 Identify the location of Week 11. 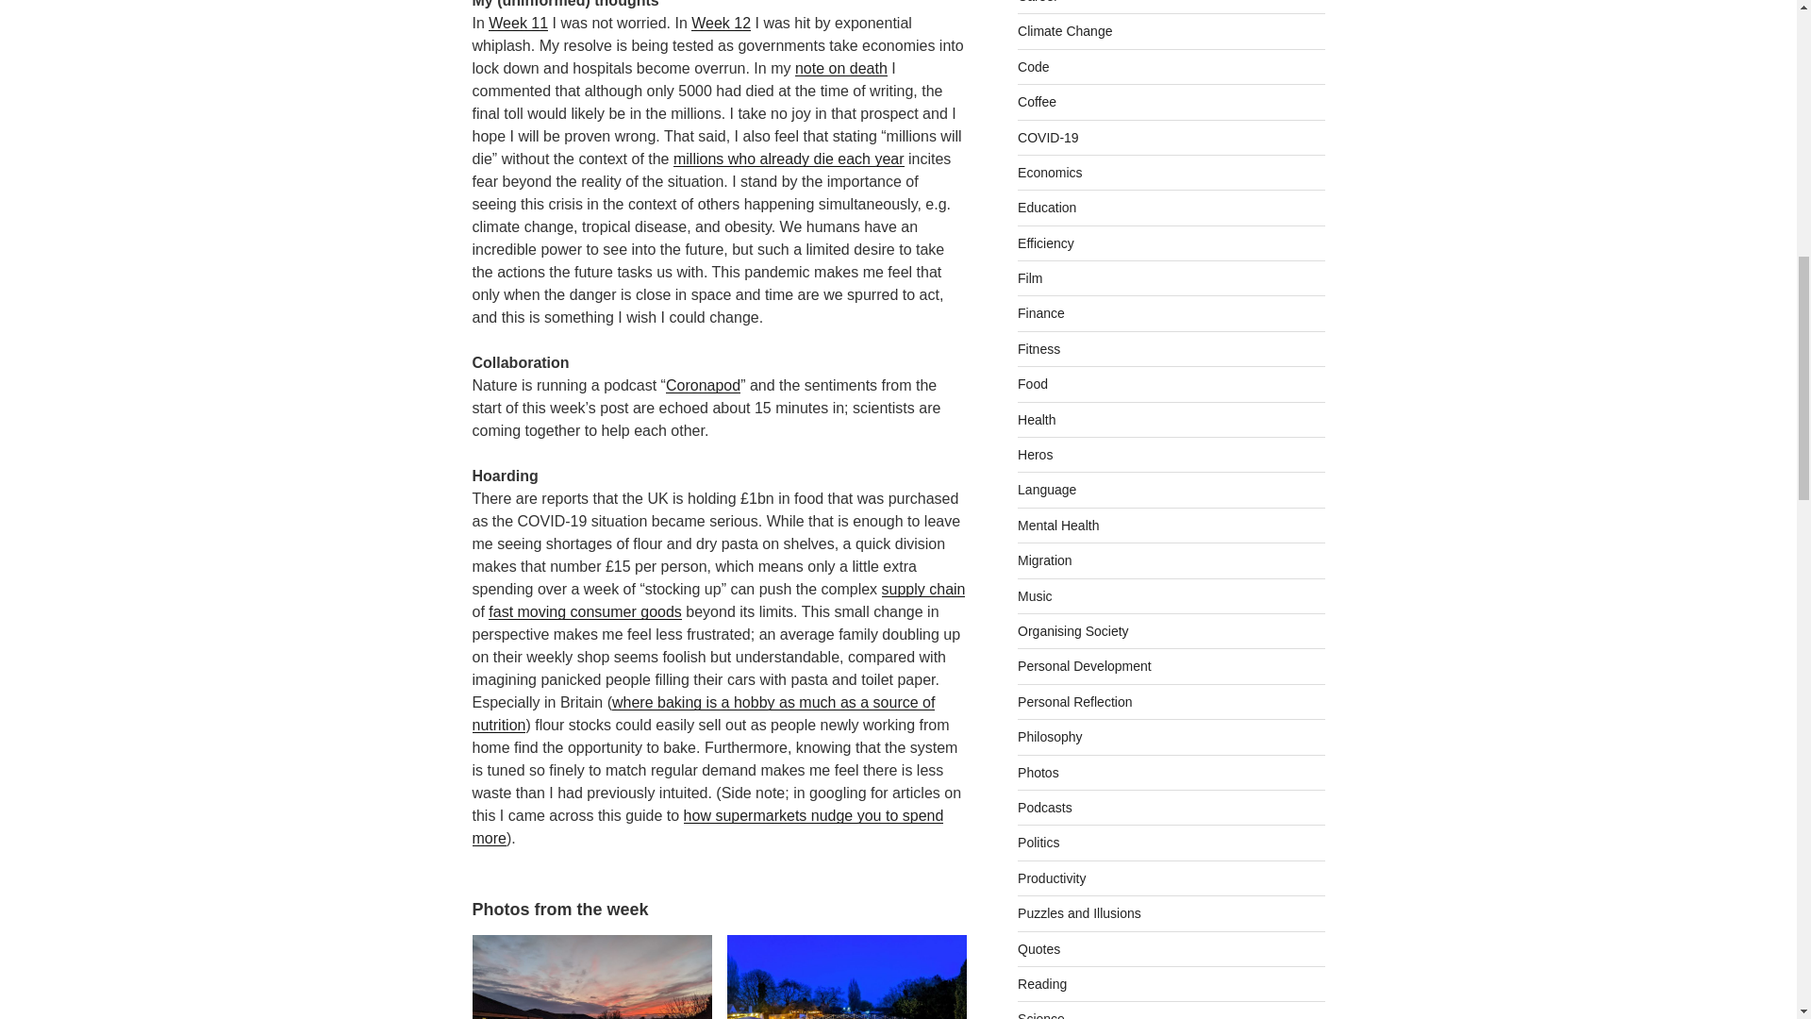
(519, 23).